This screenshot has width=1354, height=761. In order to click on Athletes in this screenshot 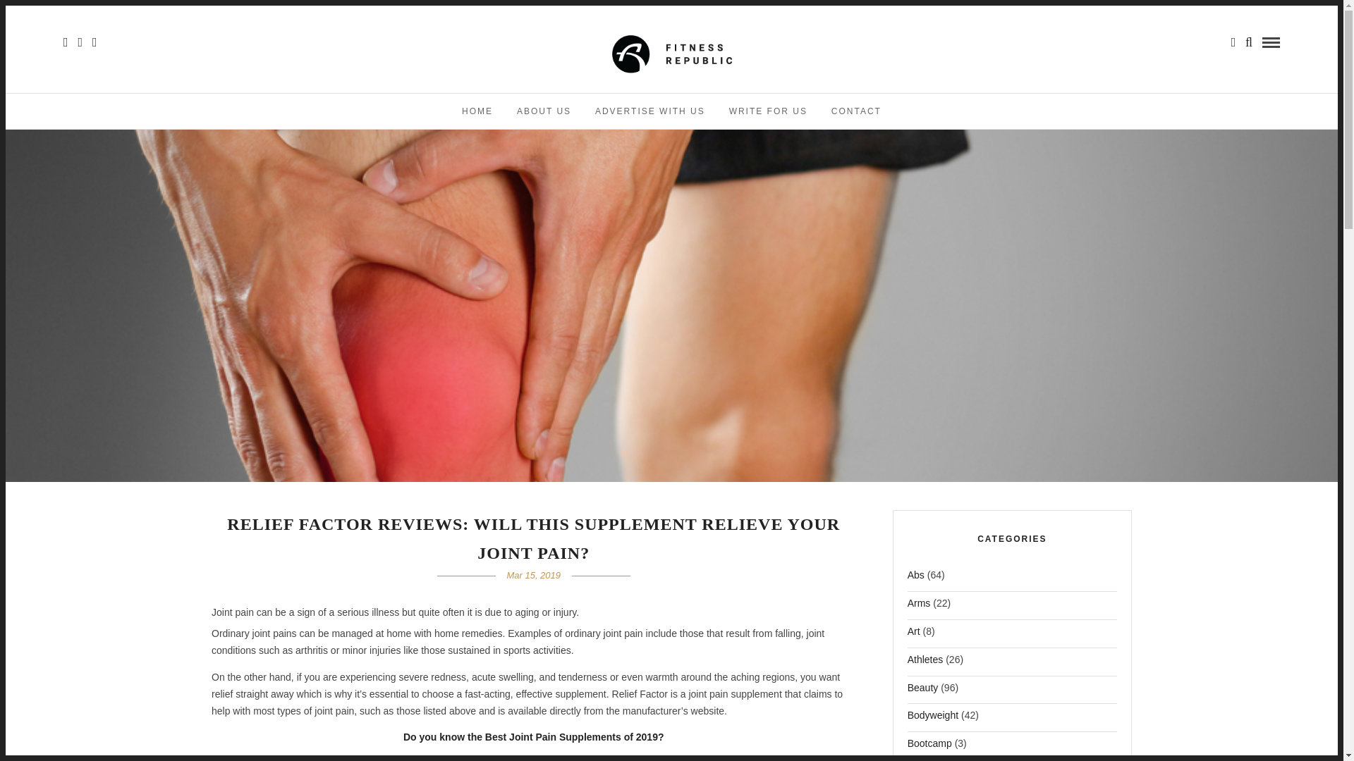, I will do `click(925, 664)`.